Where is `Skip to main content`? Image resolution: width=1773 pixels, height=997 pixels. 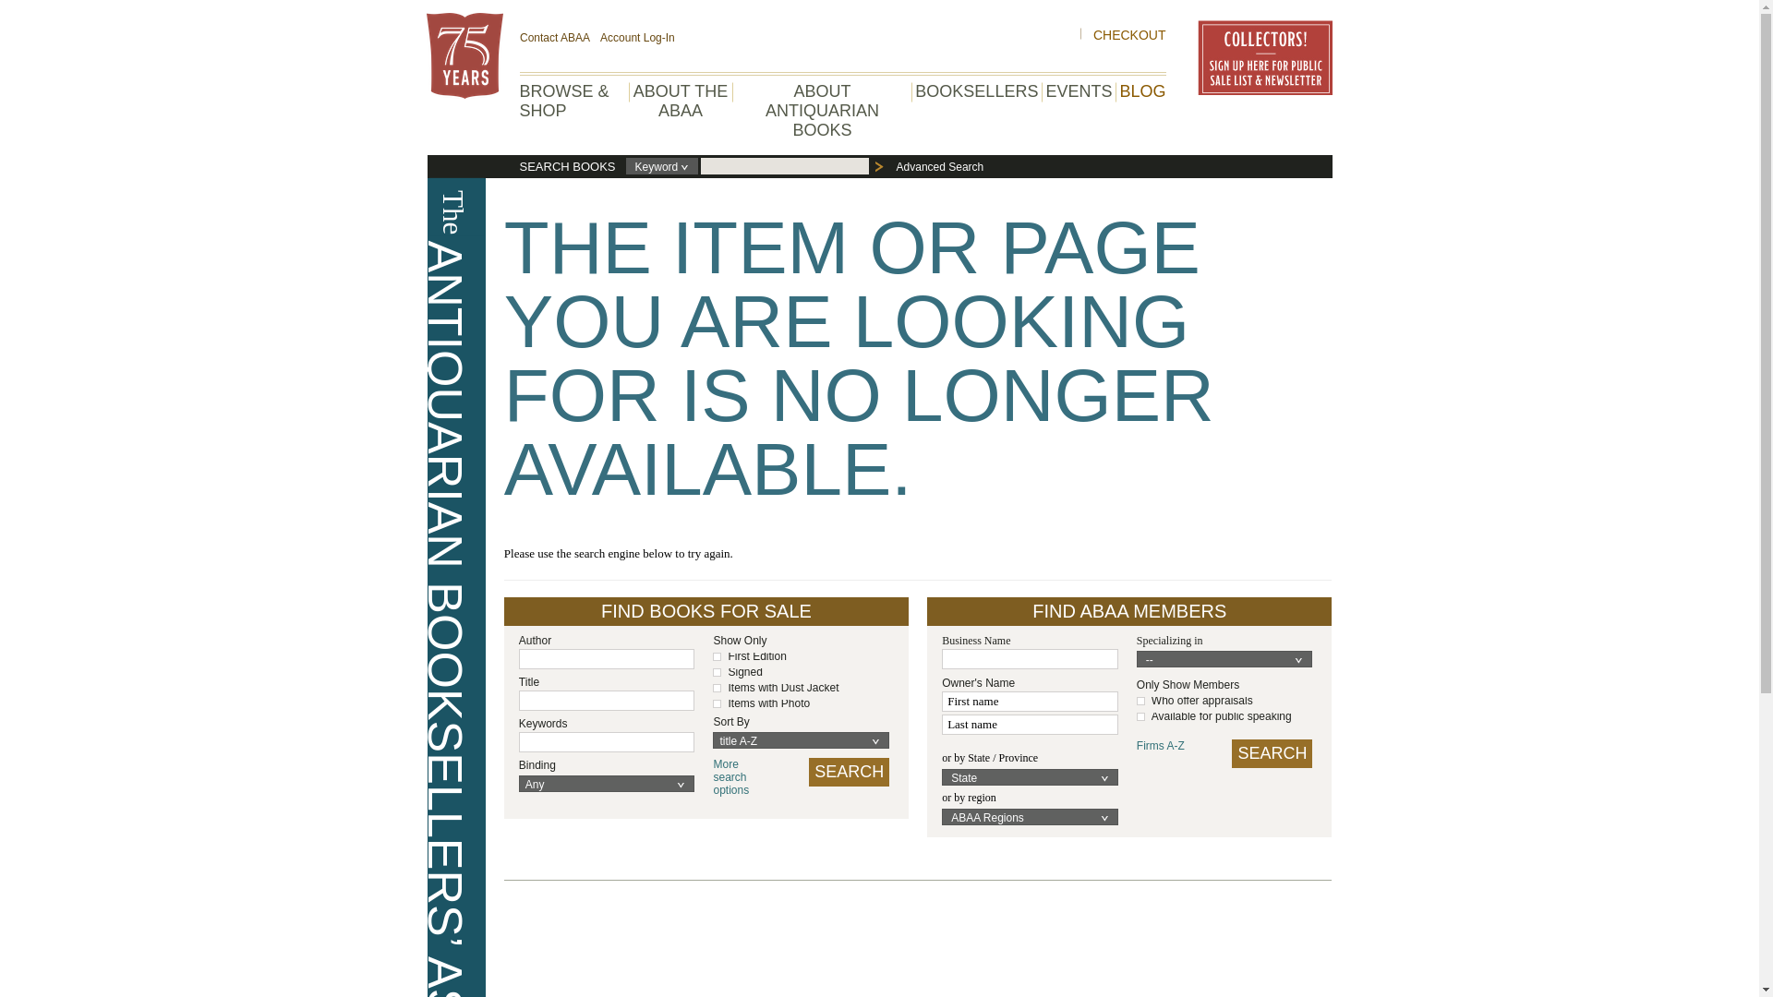
Skip to main content is located at coordinates (9, 9).